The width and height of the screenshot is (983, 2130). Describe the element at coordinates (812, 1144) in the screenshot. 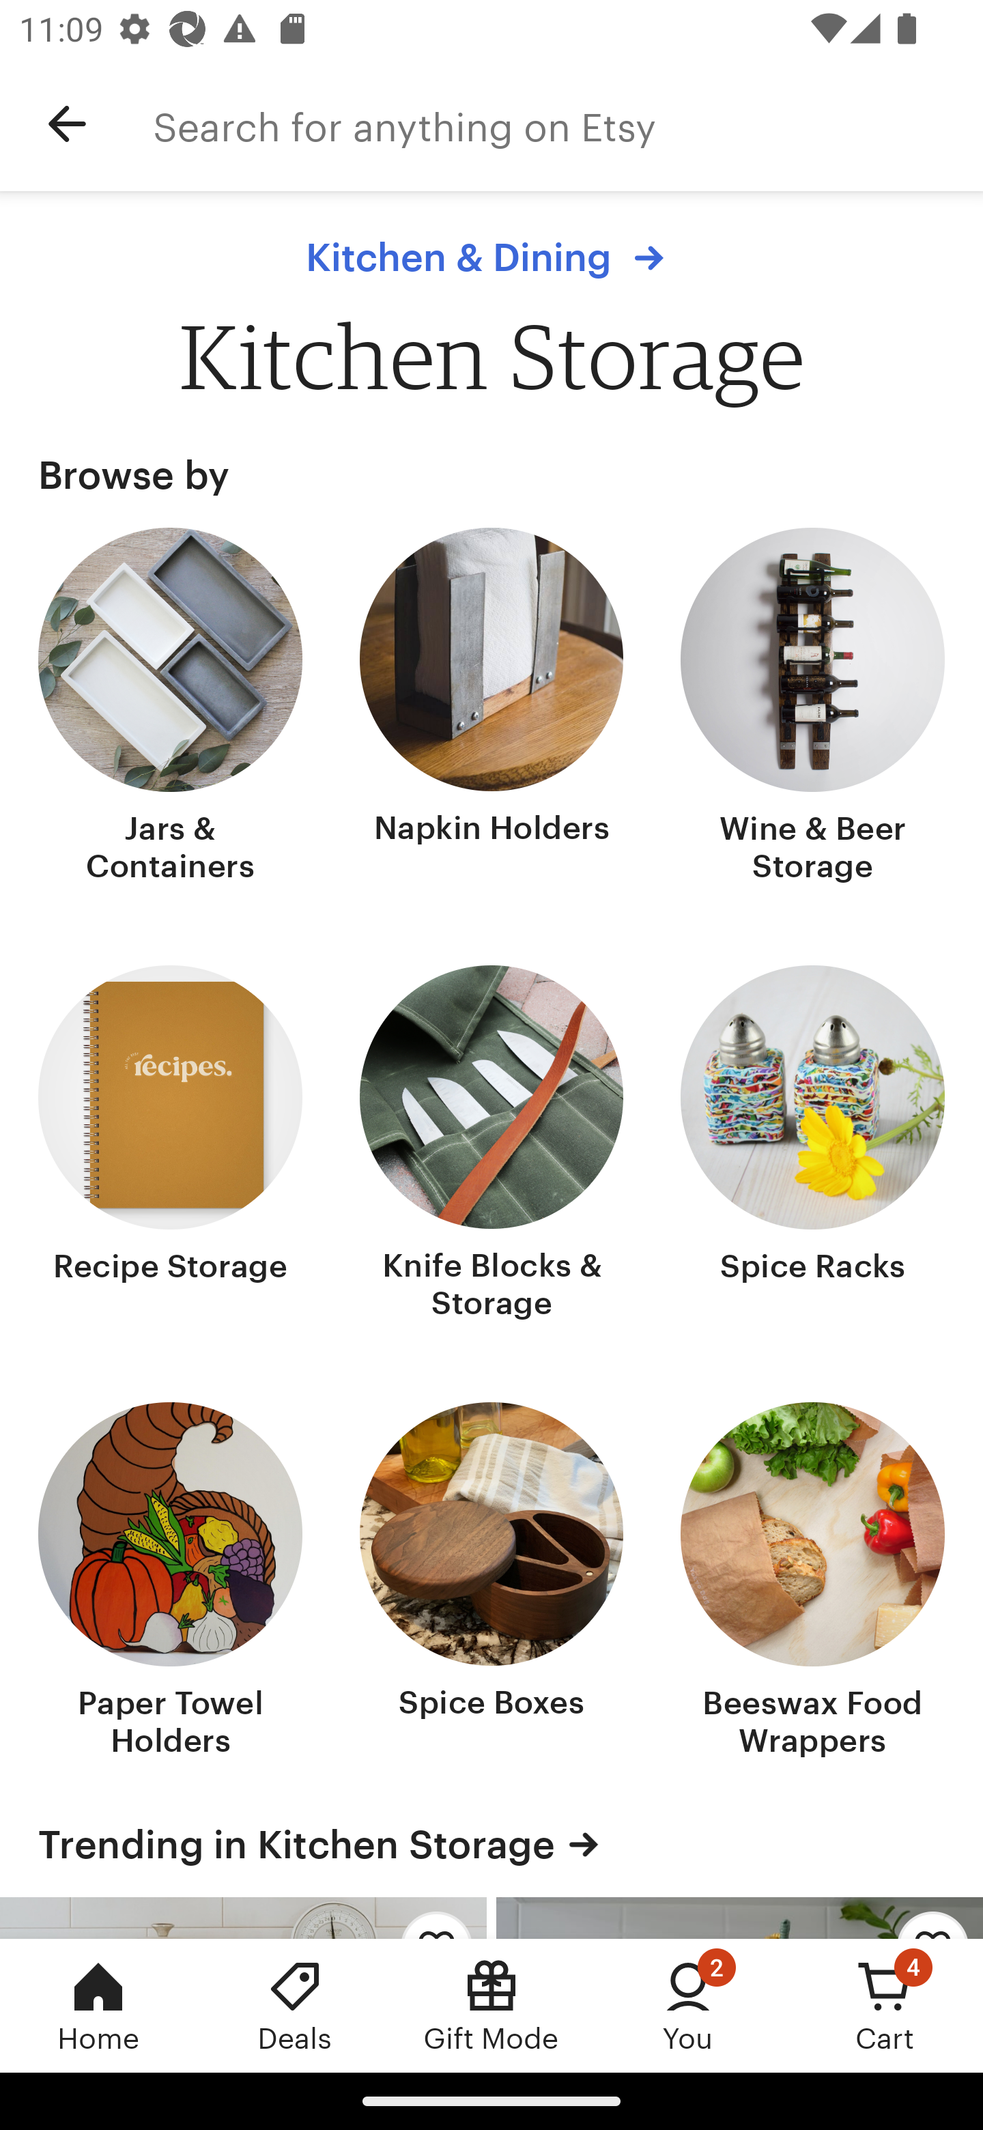

I see `Spice Racks` at that location.